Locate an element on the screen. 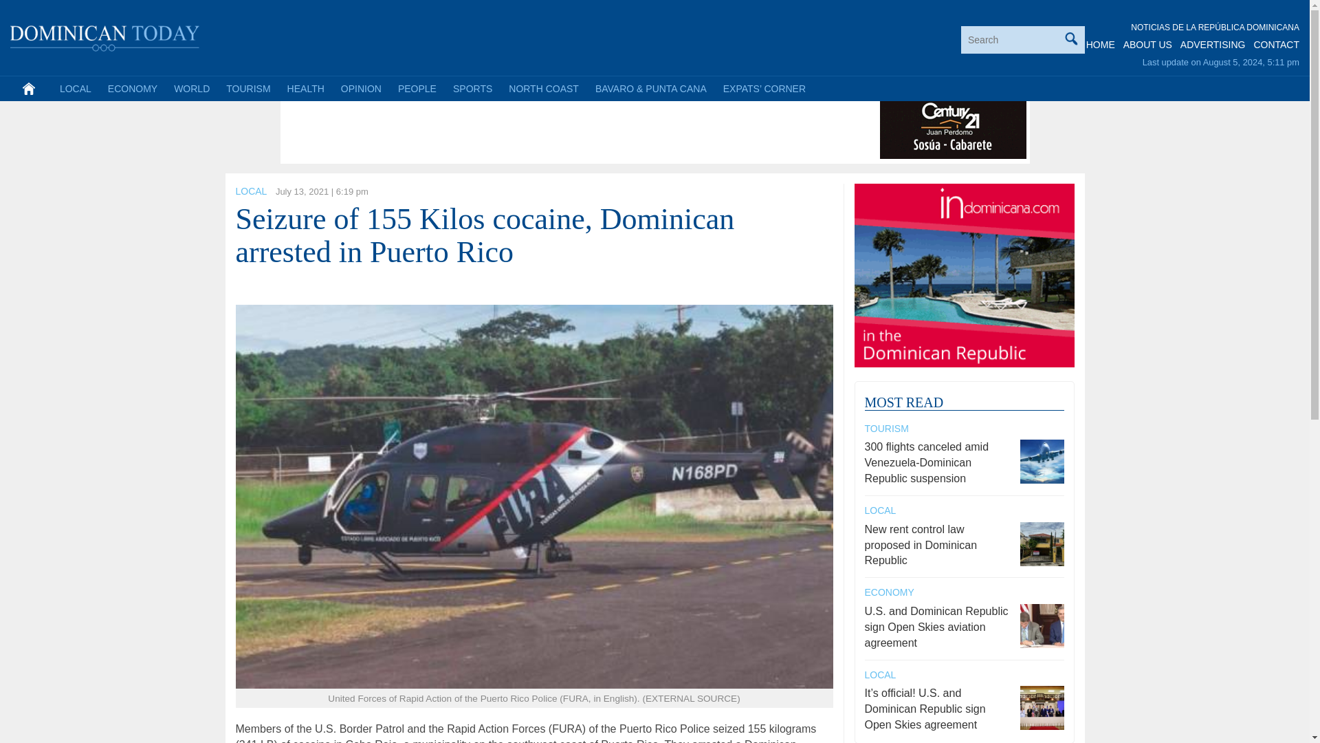 The height and width of the screenshot is (743, 1320). OPINION is located at coordinates (360, 88).